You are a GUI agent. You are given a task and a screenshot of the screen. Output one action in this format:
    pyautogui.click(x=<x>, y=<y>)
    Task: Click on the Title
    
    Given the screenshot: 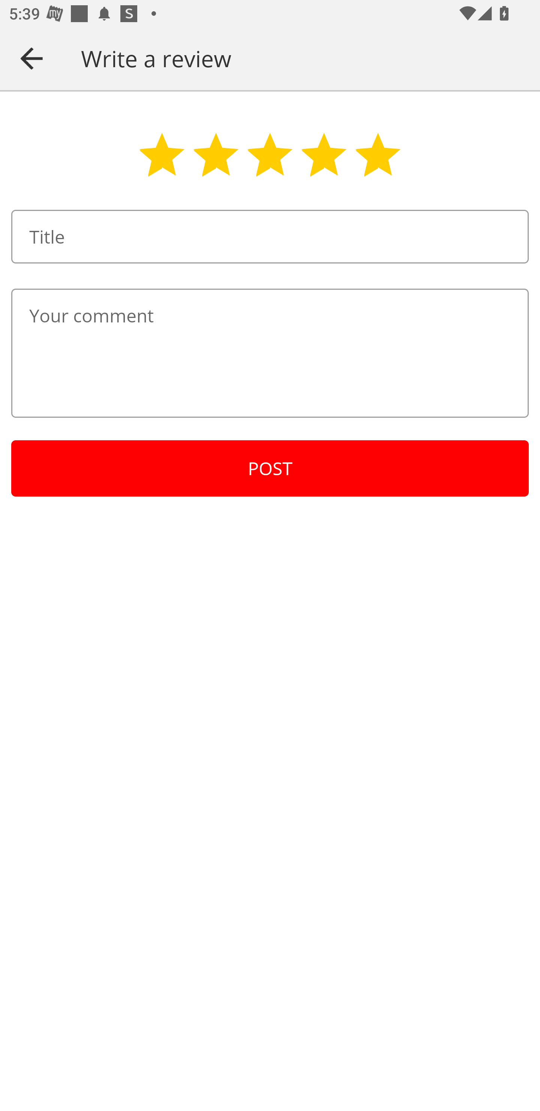 What is the action you would take?
    pyautogui.click(x=270, y=236)
    